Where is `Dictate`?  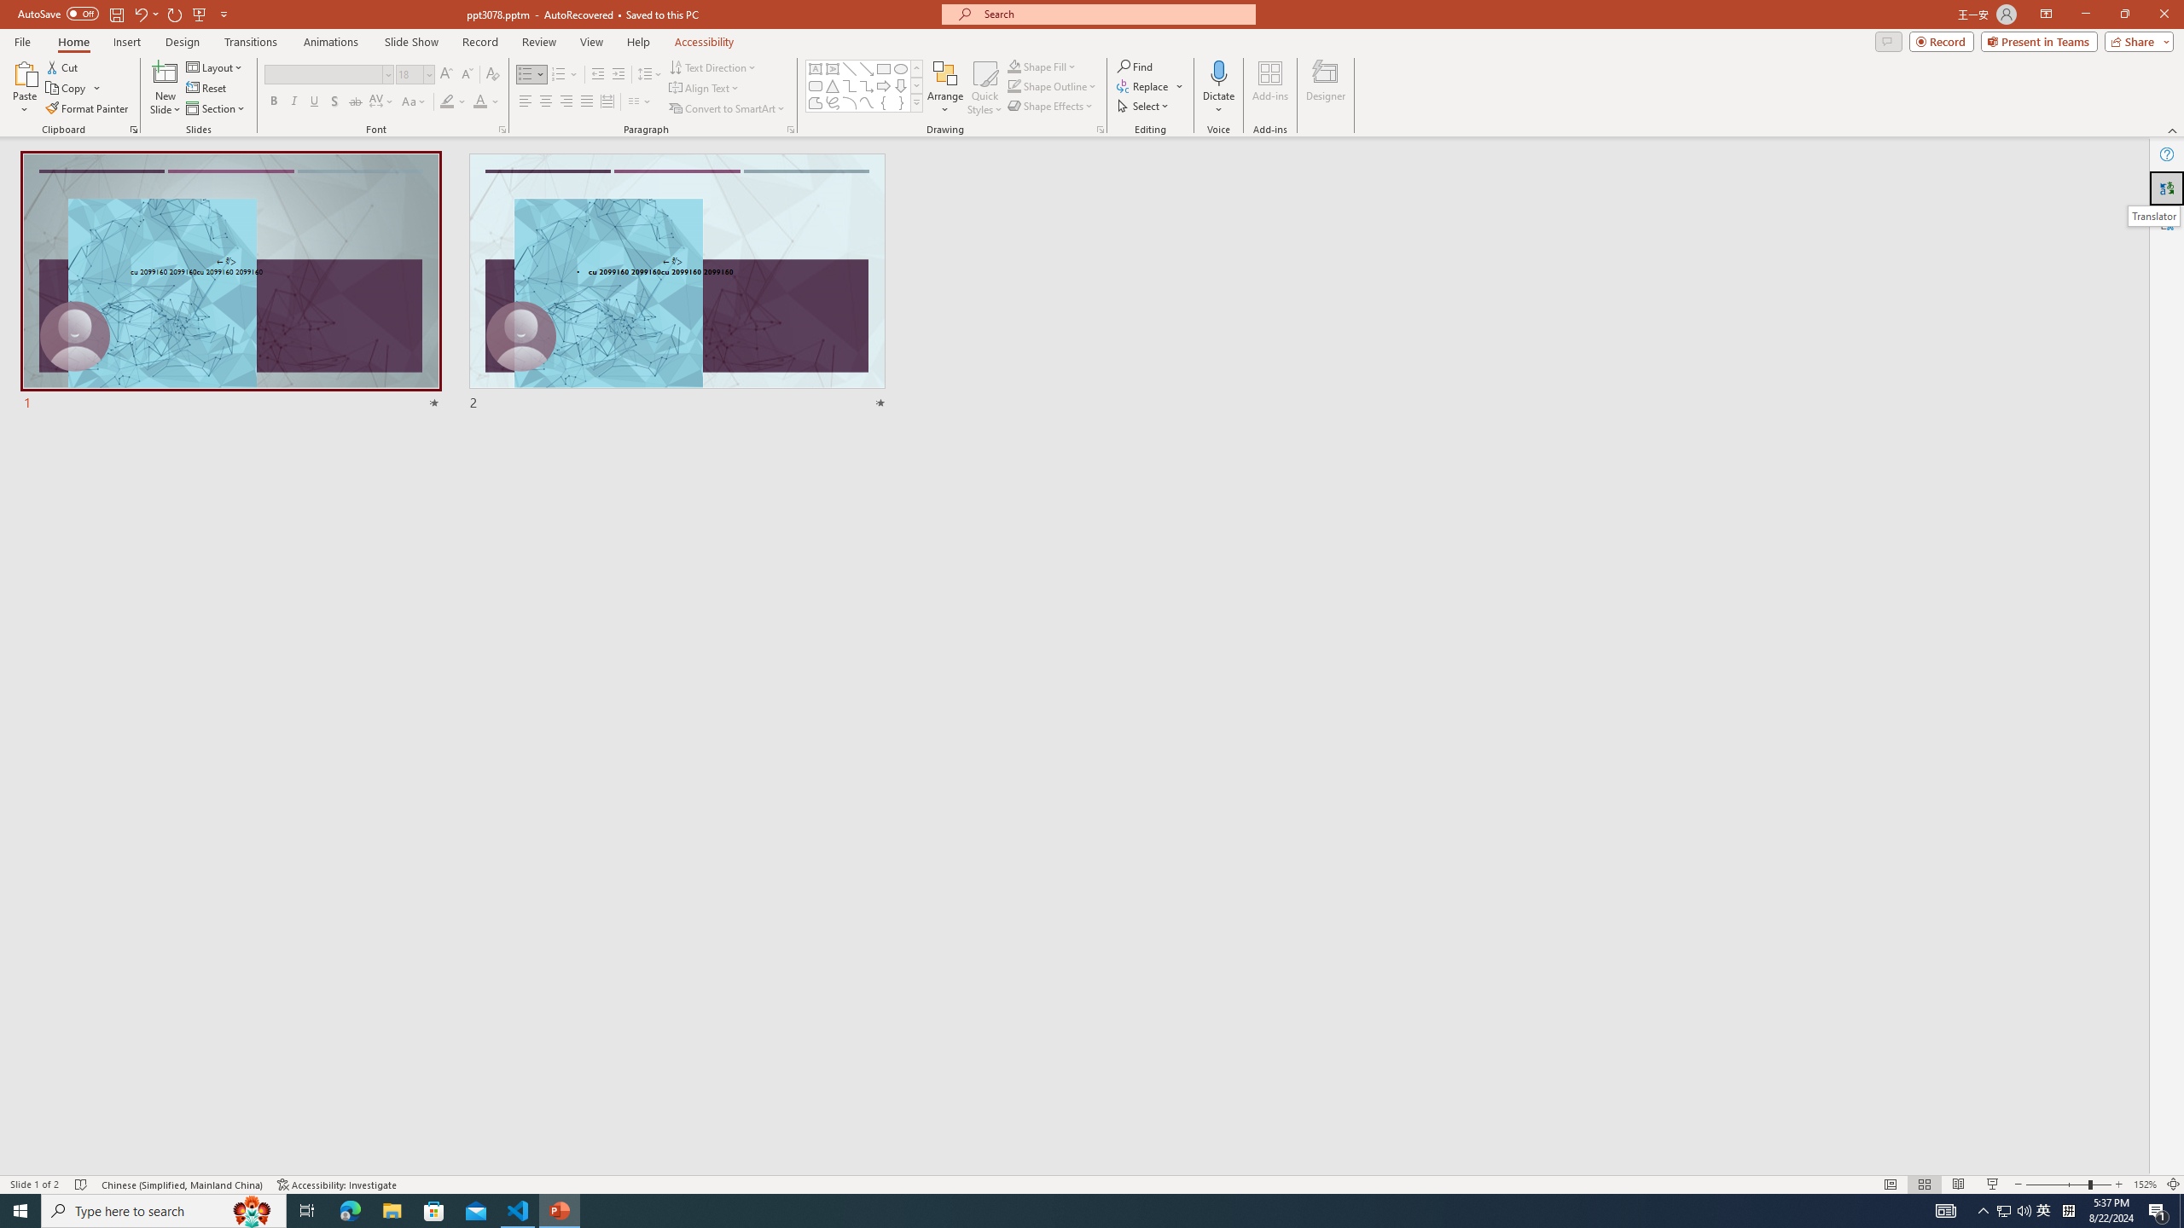 Dictate is located at coordinates (1218, 88).